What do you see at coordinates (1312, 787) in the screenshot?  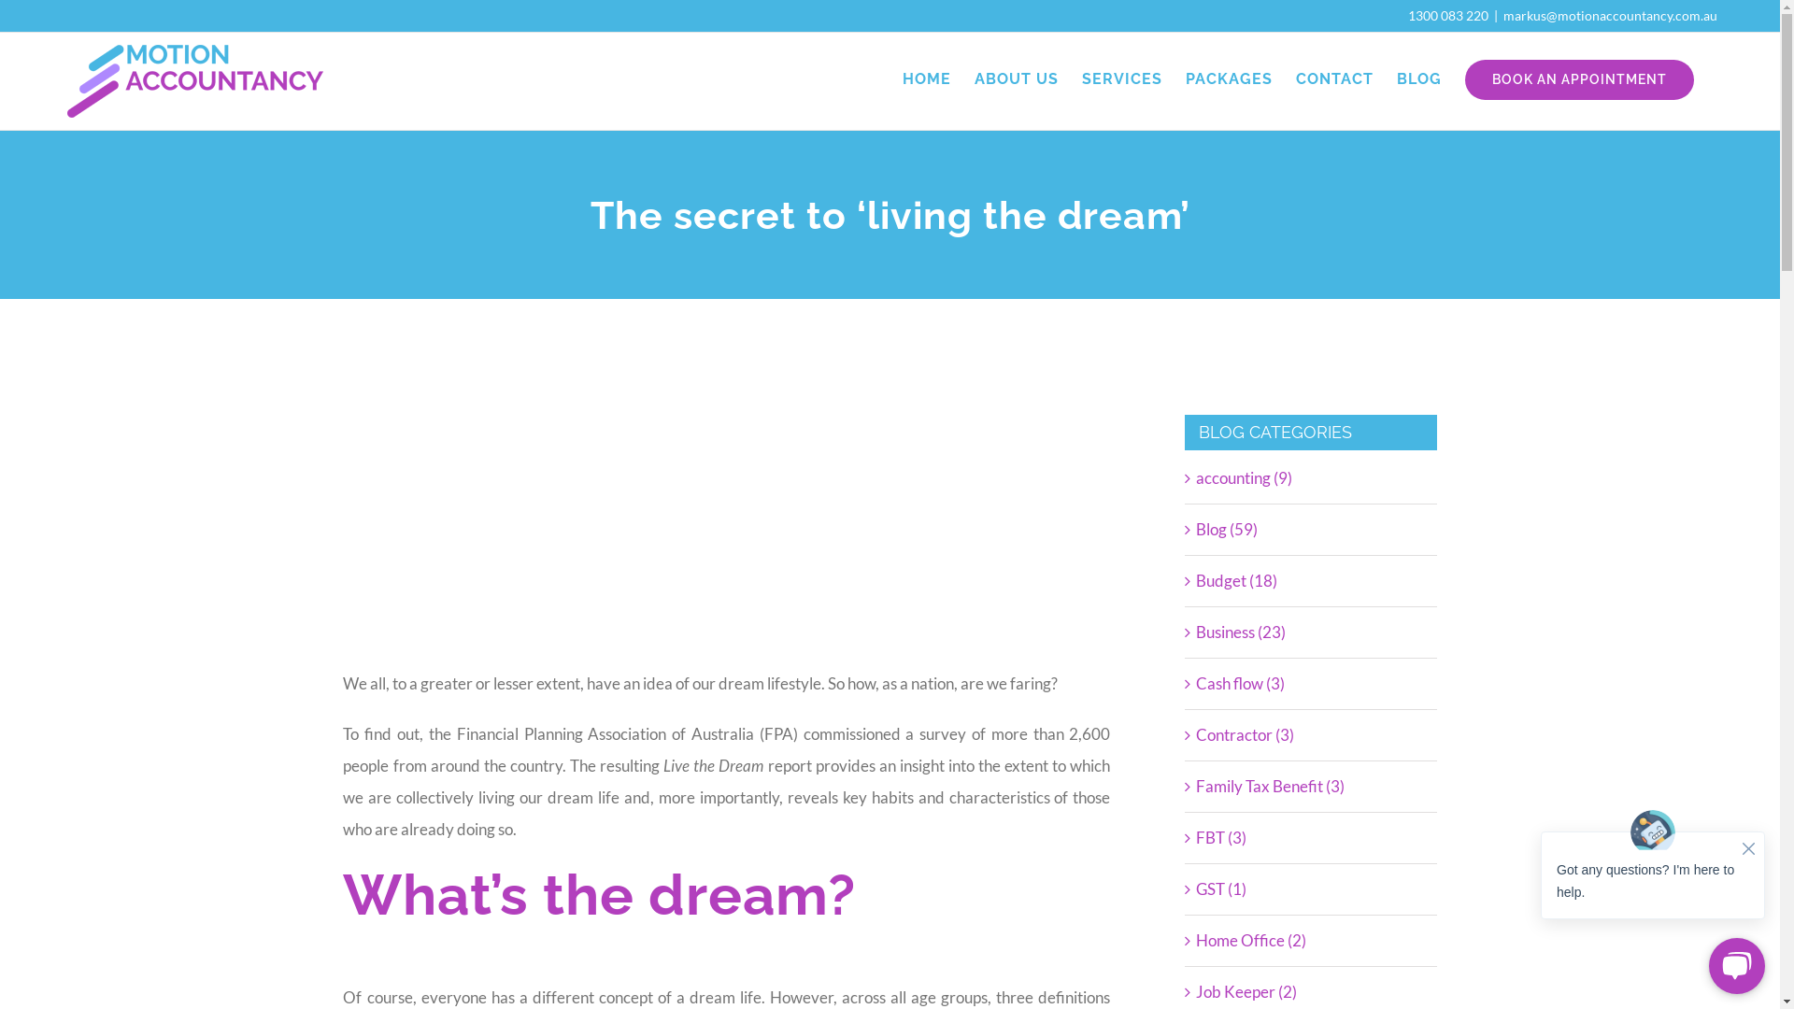 I see `Family Tax Benefit (3)` at bounding box center [1312, 787].